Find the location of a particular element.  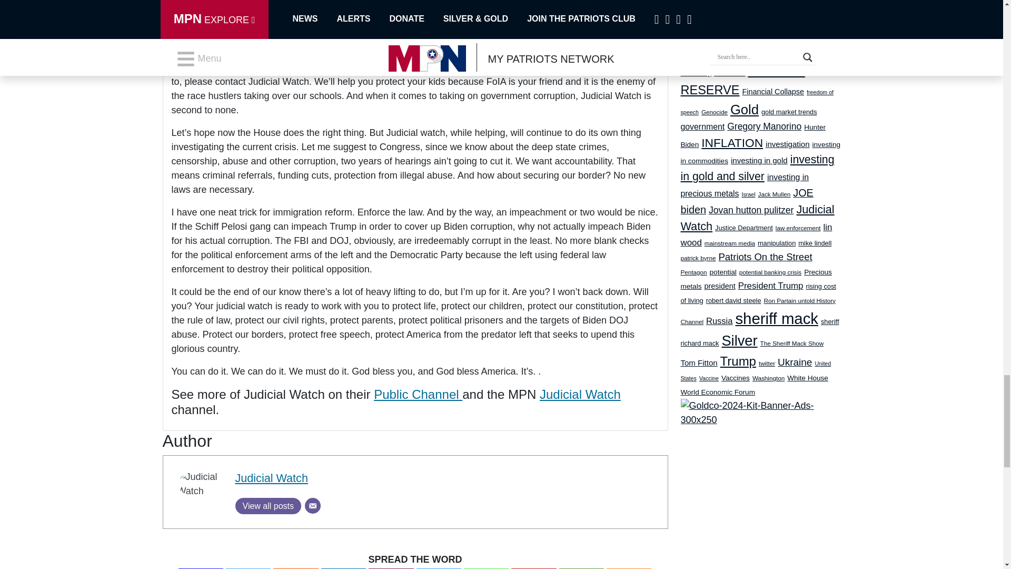

Facebook is located at coordinates (201, 568).